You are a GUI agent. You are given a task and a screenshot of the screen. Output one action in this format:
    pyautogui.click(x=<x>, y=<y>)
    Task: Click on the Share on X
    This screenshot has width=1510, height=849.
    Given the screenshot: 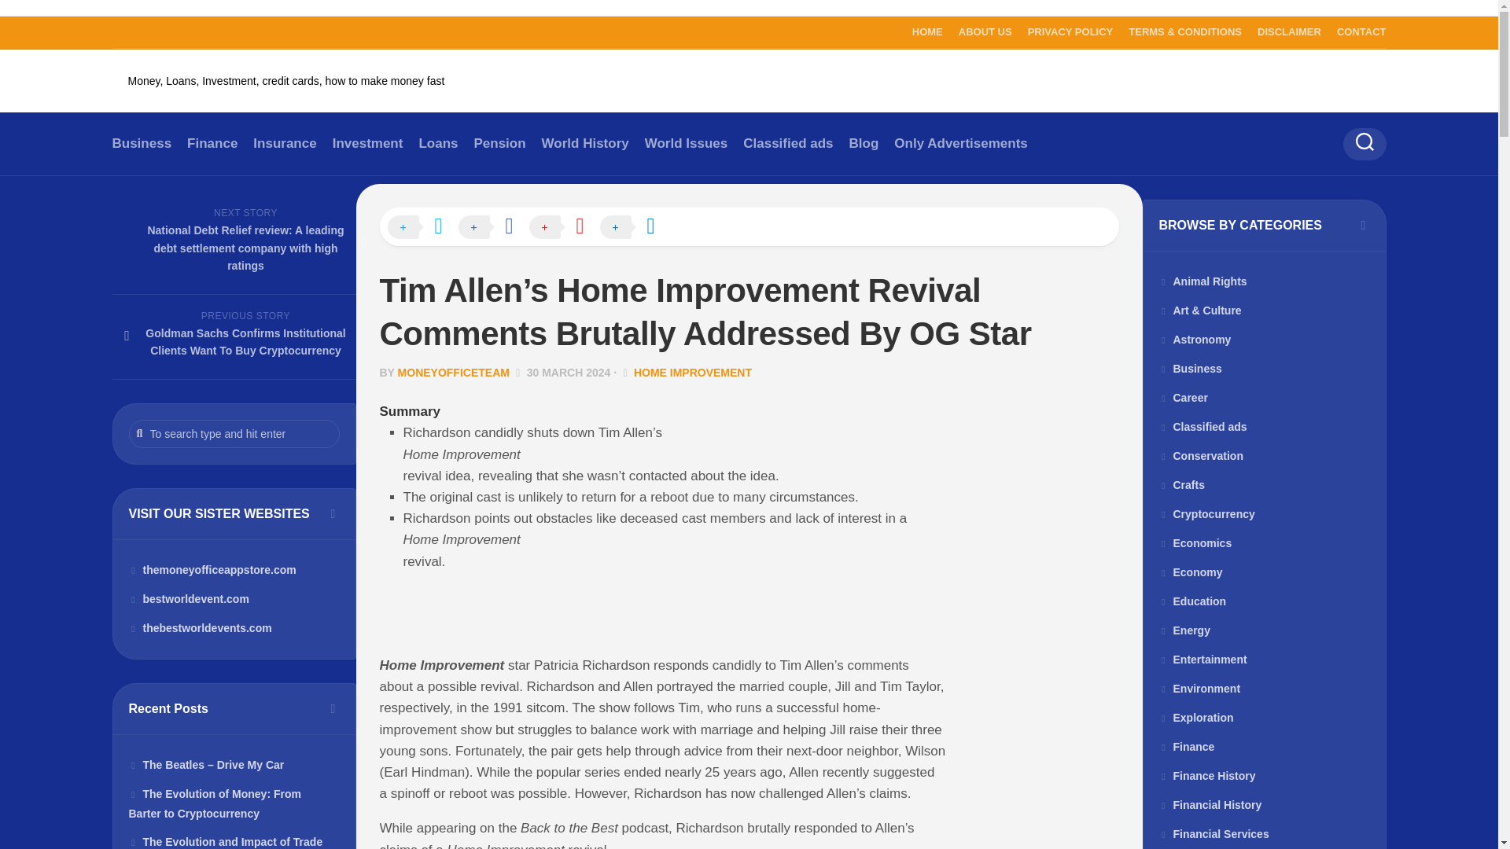 What is the action you would take?
    pyautogui.click(x=422, y=228)
    